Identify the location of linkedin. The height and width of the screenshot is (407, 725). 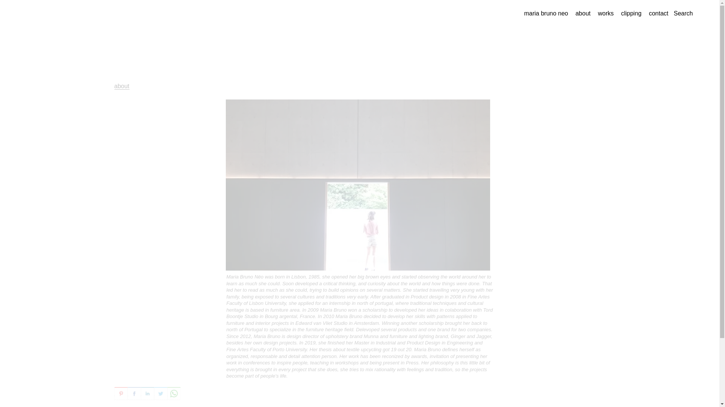
(147, 393).